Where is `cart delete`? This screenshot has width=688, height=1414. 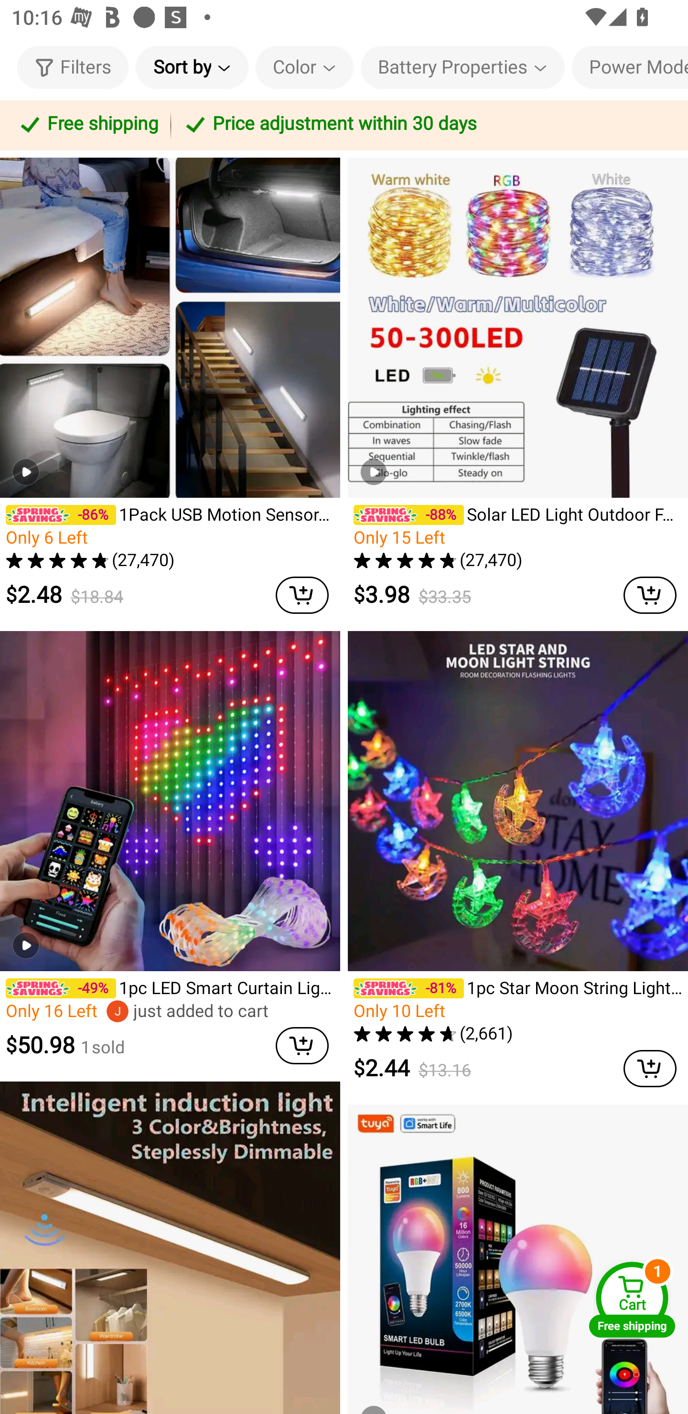 cart delete is located at coordinates (302, 595).